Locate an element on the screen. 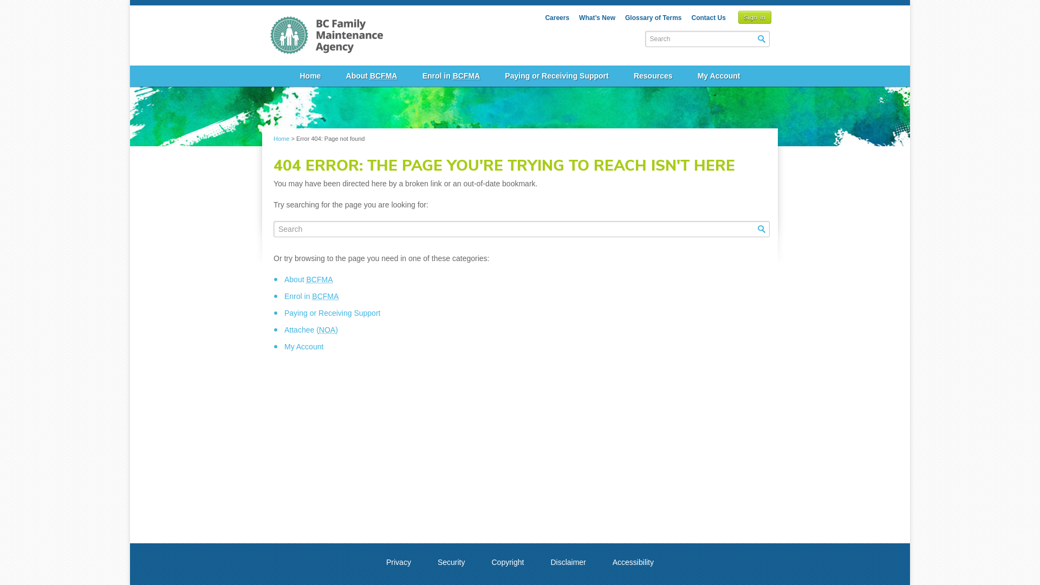 Image resolution: width=1040 pixels, height=585 pixels. Enrol in BCFMA is located at coordinates (452, 76).